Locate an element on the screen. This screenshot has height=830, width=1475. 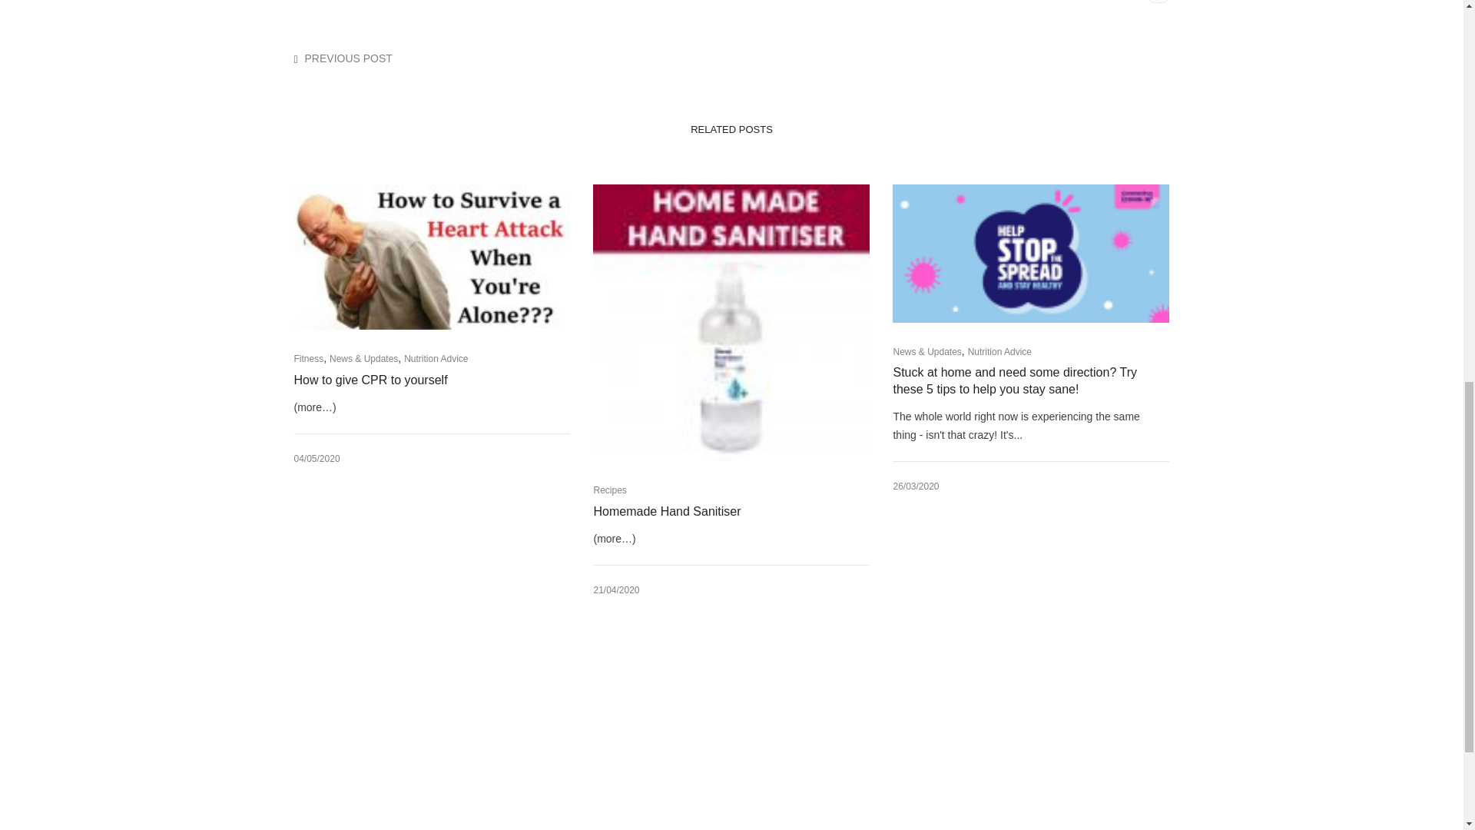
Recipes is located at coordinates (608, 490).